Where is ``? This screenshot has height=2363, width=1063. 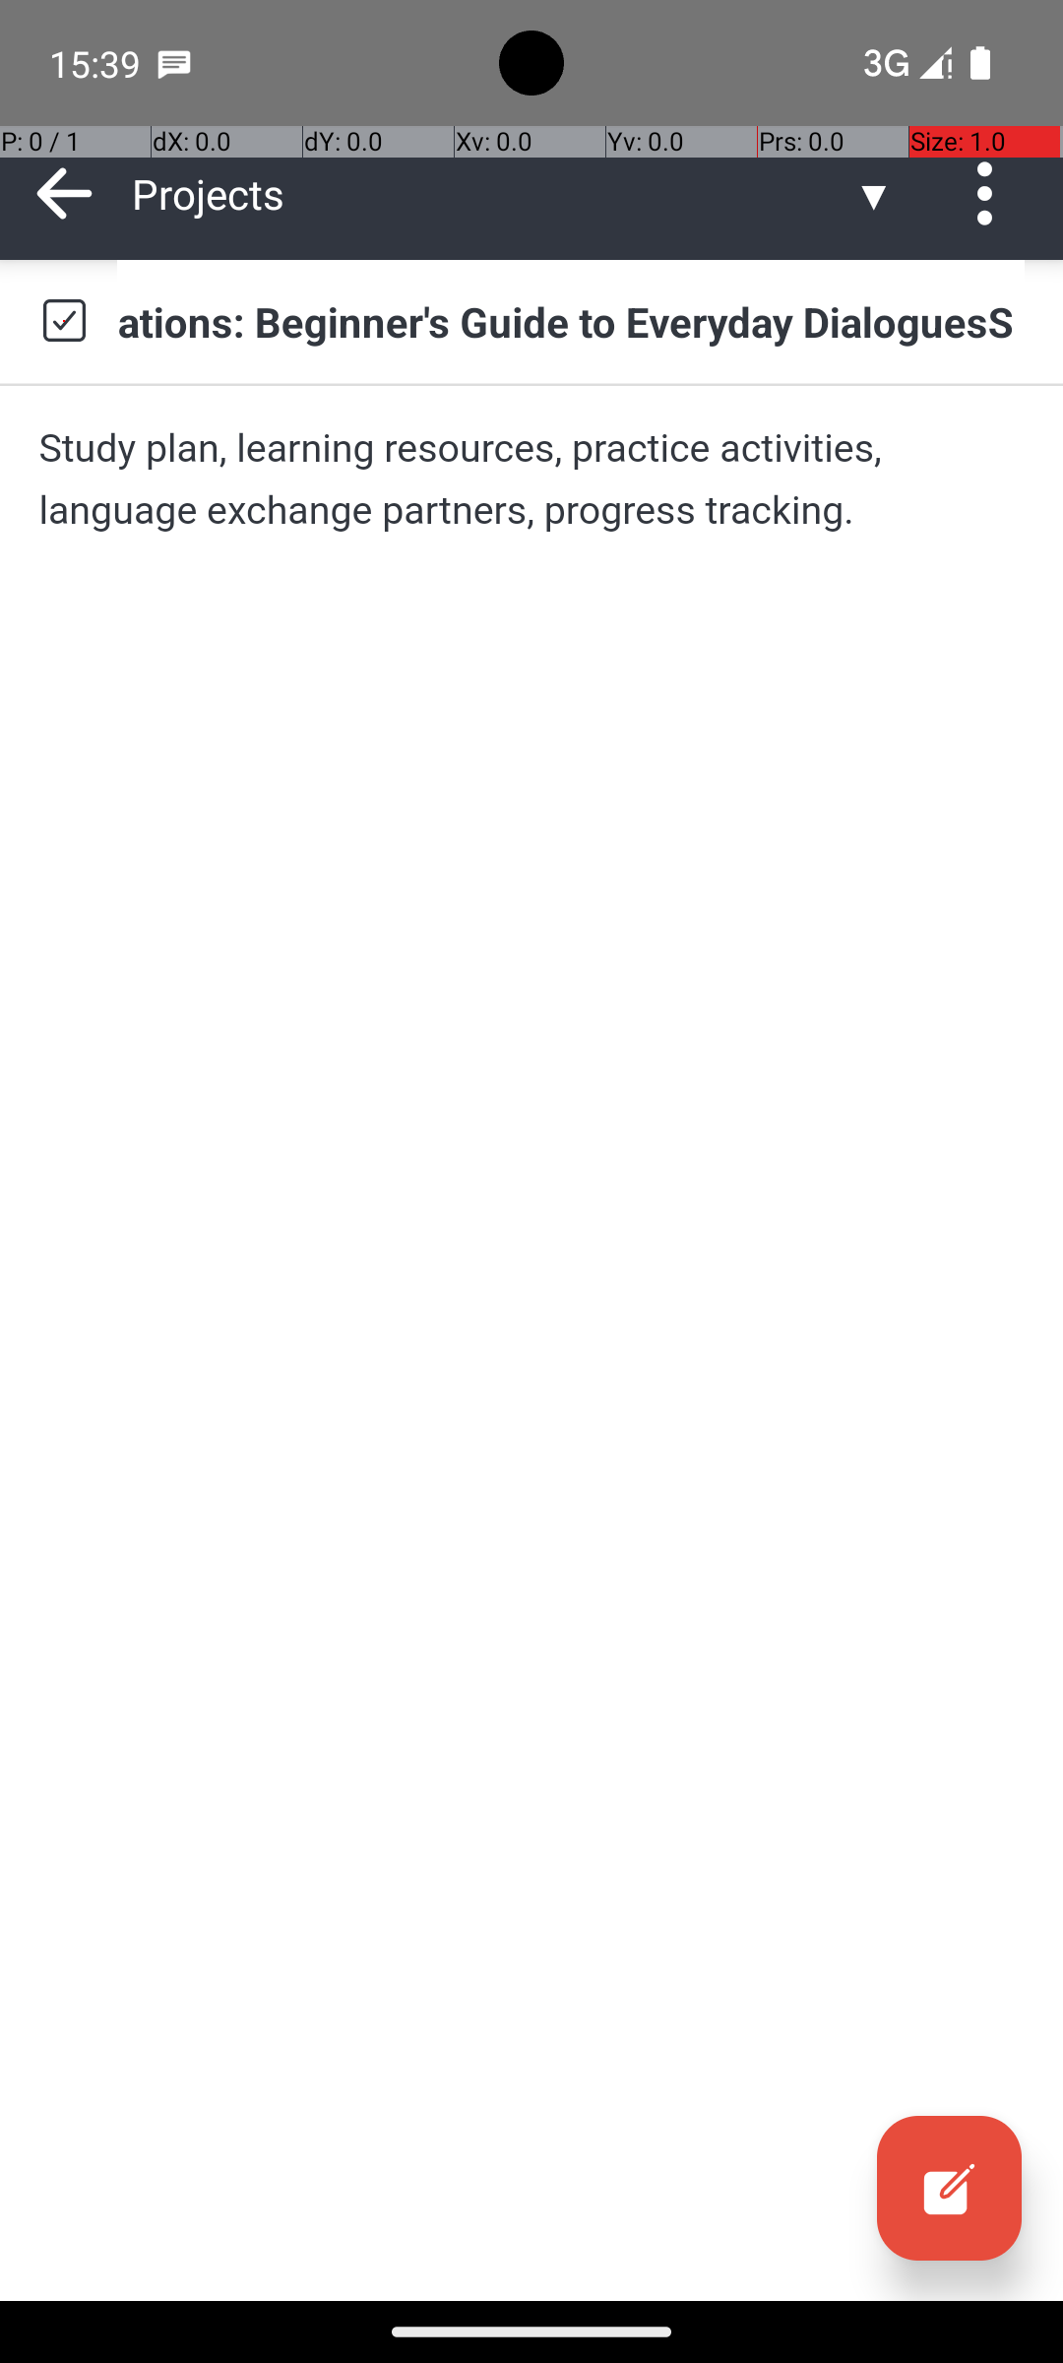
 is located at coordinates (64, 321).